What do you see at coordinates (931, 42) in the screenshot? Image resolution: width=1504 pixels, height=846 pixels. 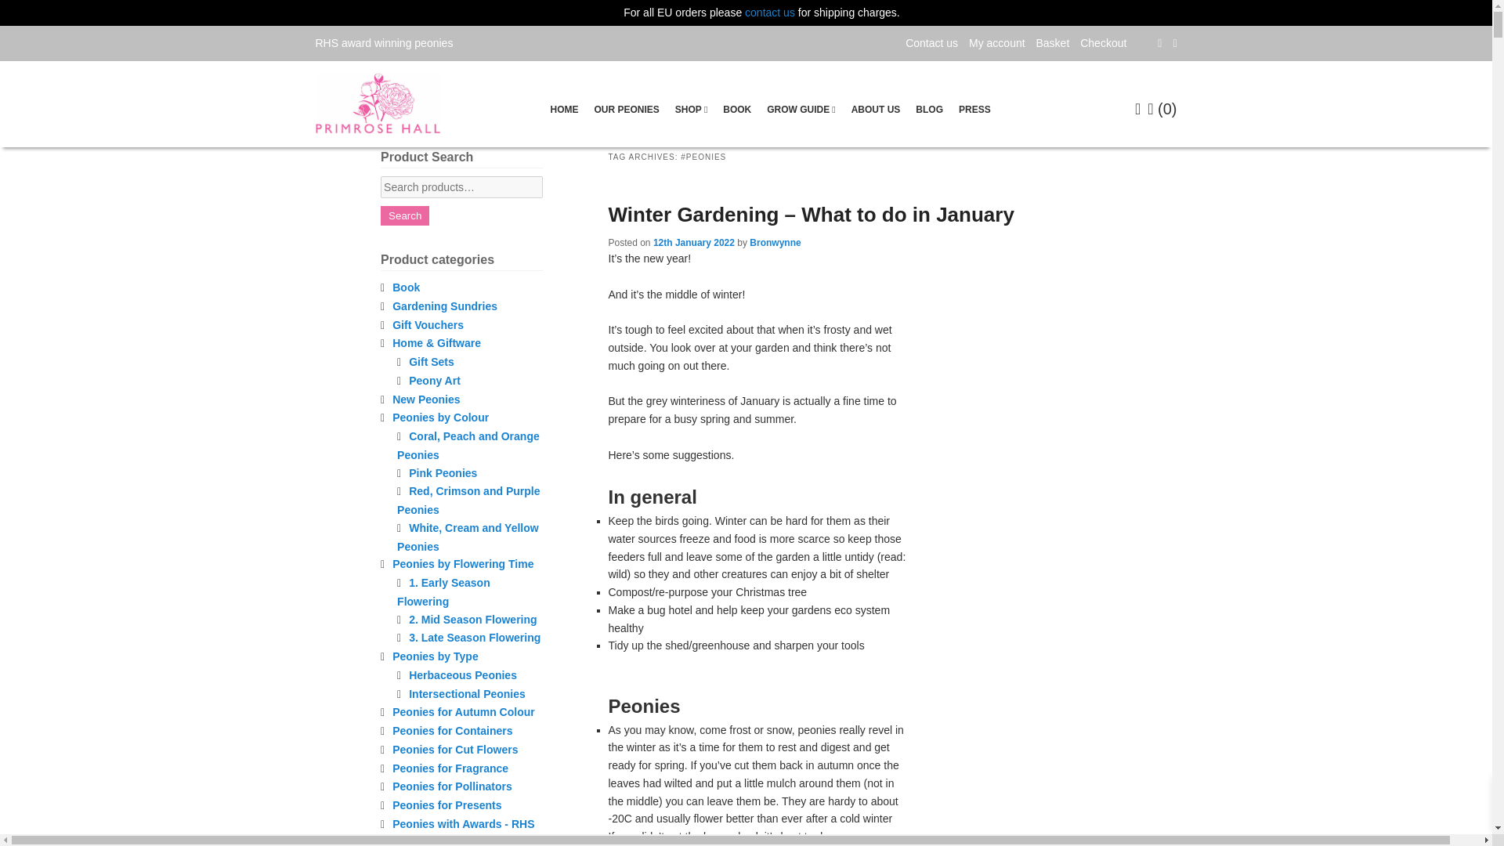 I see `Contact us` at bounding box center [931, 42].